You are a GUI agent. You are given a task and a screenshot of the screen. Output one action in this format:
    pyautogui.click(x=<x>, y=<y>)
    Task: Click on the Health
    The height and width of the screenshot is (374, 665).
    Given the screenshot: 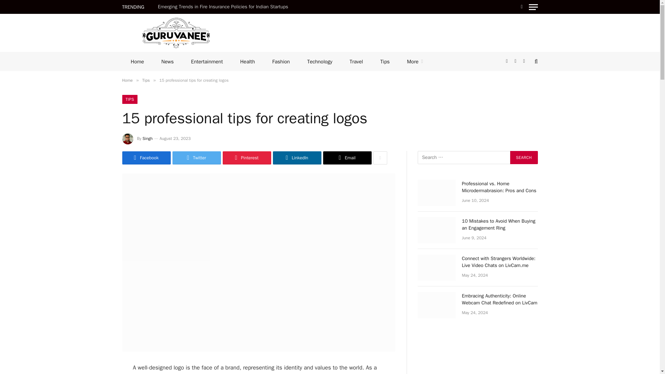 What is the action you would take?
    pyautogui.click(x=247, y=62)
    